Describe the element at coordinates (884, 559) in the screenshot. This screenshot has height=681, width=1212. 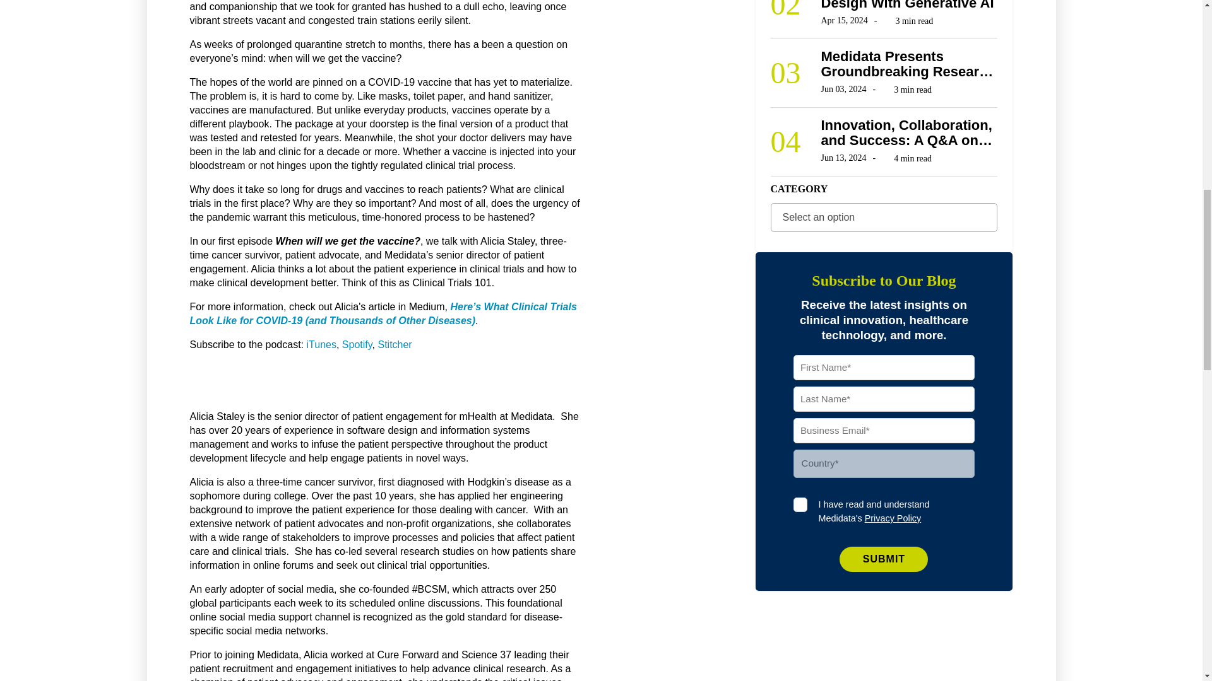
I see `Submit` at that location.